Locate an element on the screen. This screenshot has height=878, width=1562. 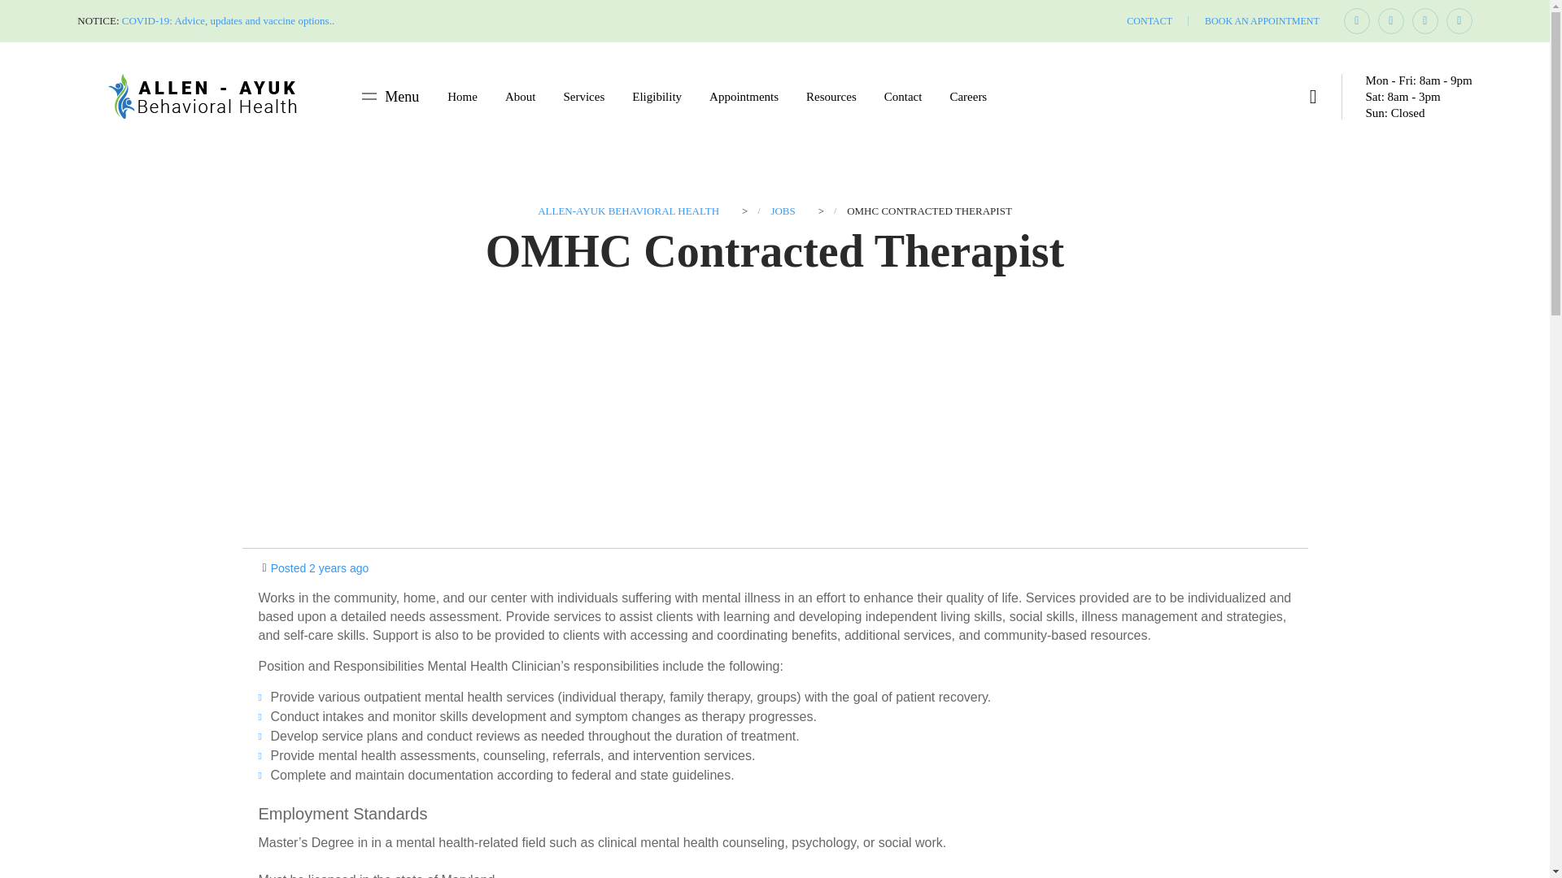
Go to Jobs. is located at coordinates (831, 96).